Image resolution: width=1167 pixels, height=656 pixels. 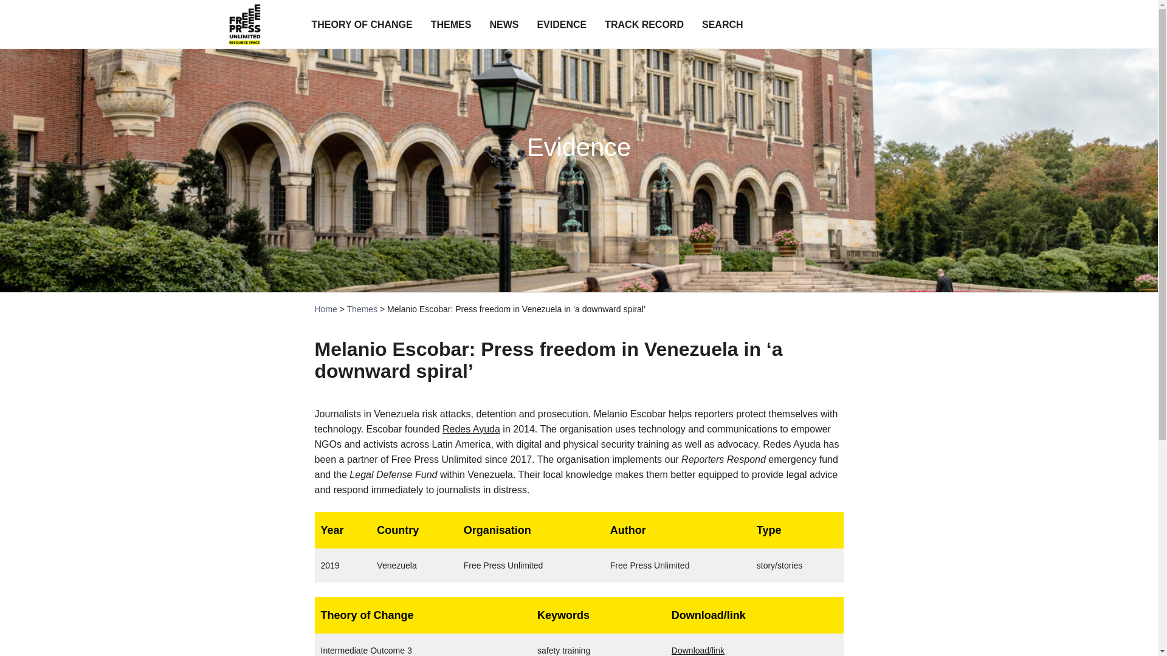 What do you see at coordinates (326, 309) in the screenshot?
I see `Go to Home.` at bounding box center [326, 309].